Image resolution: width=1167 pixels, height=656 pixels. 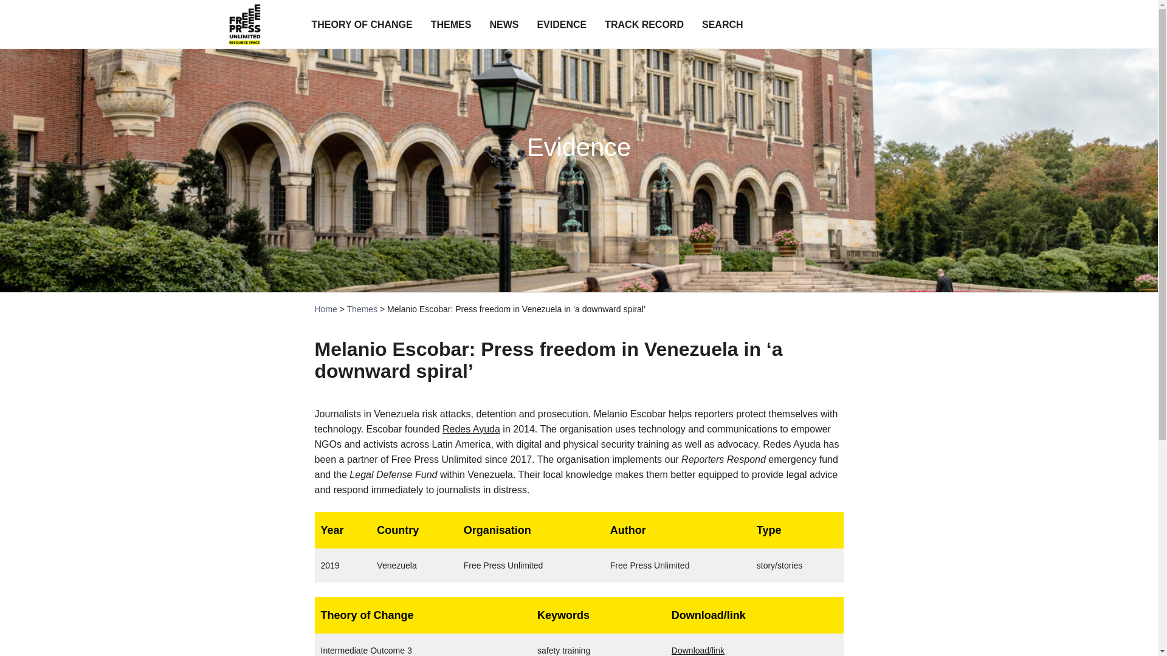 What do you see at coordinates (326, 309) in the screenshot?
I see `Go to Home.` at bounding box center [326, 309].